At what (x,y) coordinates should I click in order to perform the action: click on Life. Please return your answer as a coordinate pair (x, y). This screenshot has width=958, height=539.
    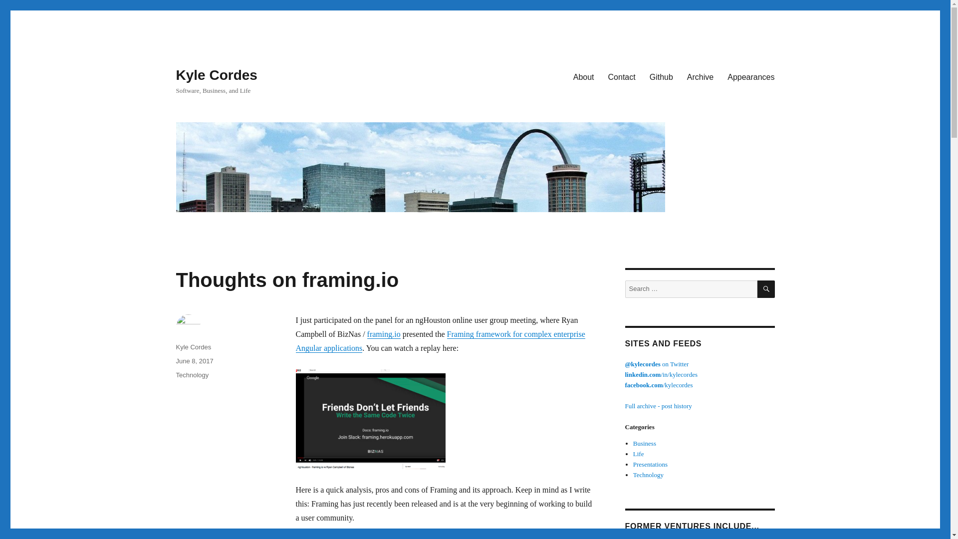
    Looking at the image, I should click on (639, 453).